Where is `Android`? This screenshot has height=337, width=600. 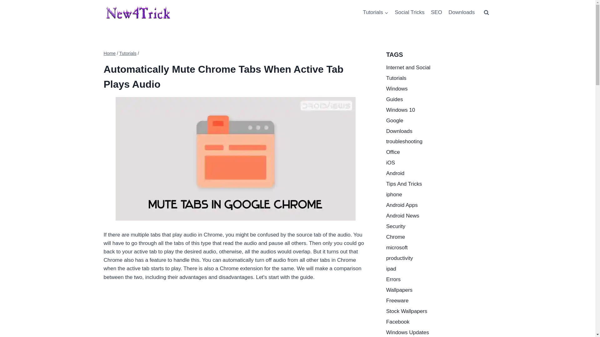
Android is located at coordinates (439, 173).